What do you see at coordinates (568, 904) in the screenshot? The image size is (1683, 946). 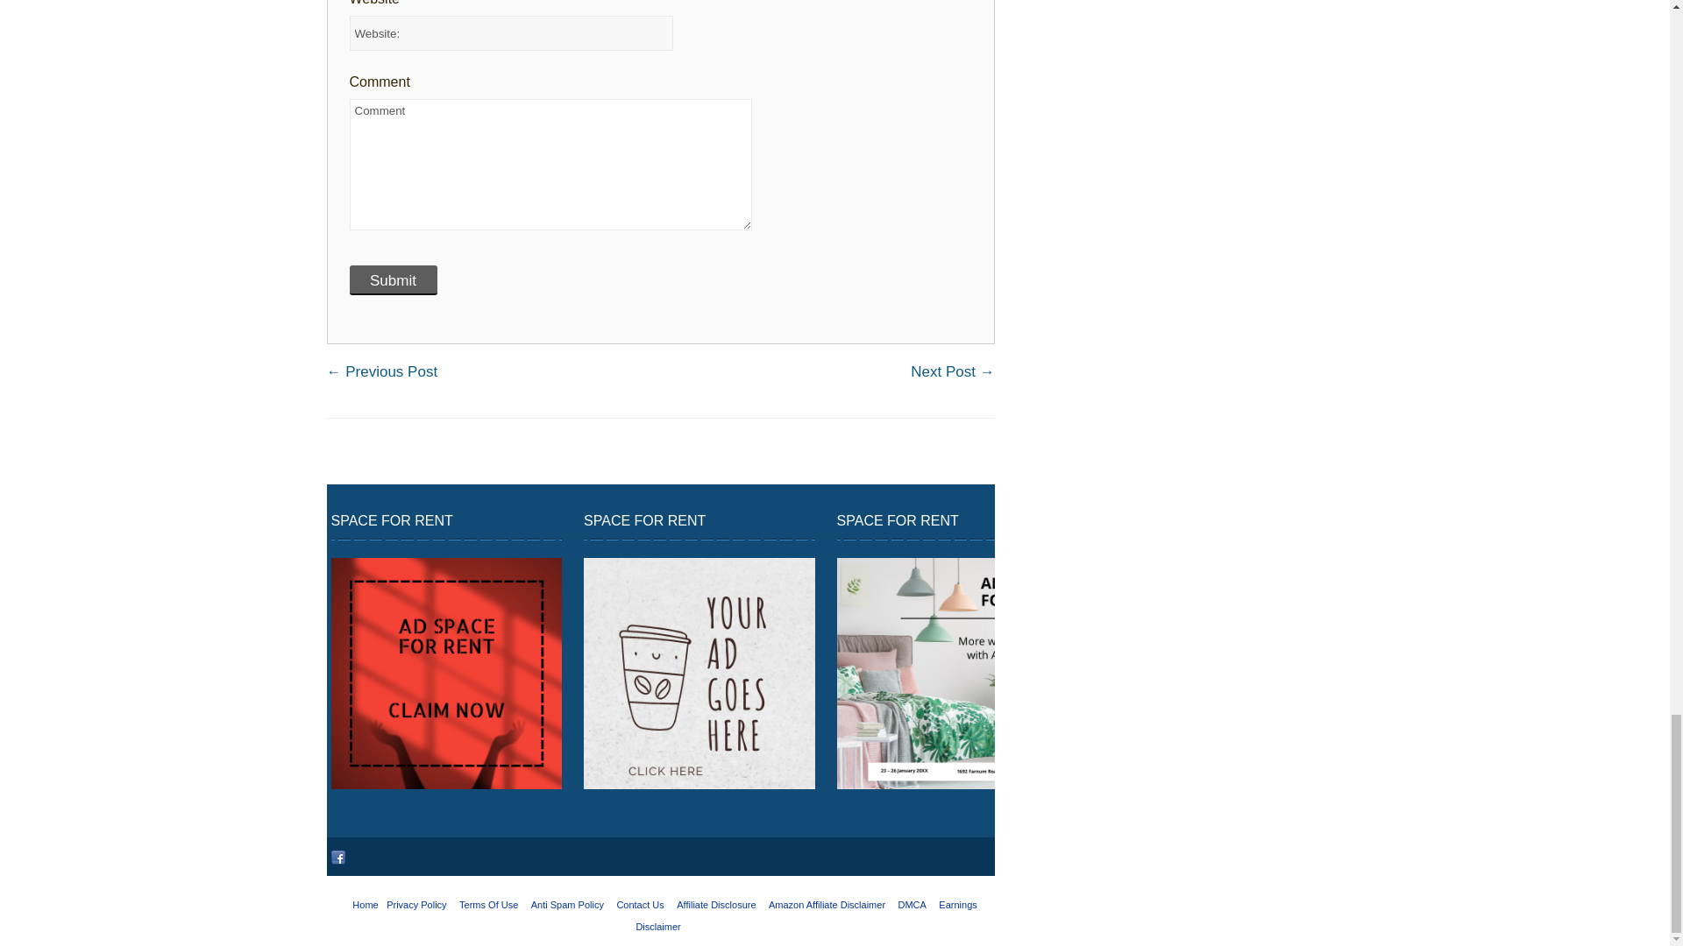 I see `Anti Spam Policy` at bounding box center [568, 904].